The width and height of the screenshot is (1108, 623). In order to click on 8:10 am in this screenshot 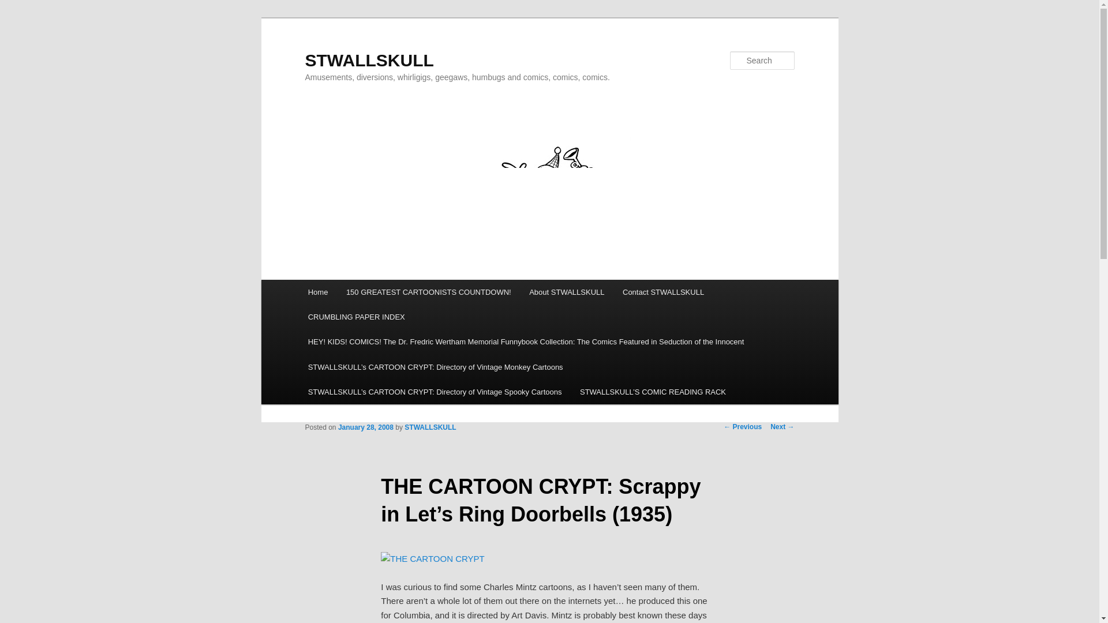, I will do `click(365, 427)`.